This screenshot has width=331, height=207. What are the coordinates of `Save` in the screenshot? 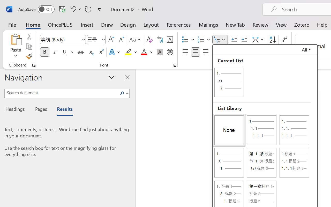 It's located at (62, 9).